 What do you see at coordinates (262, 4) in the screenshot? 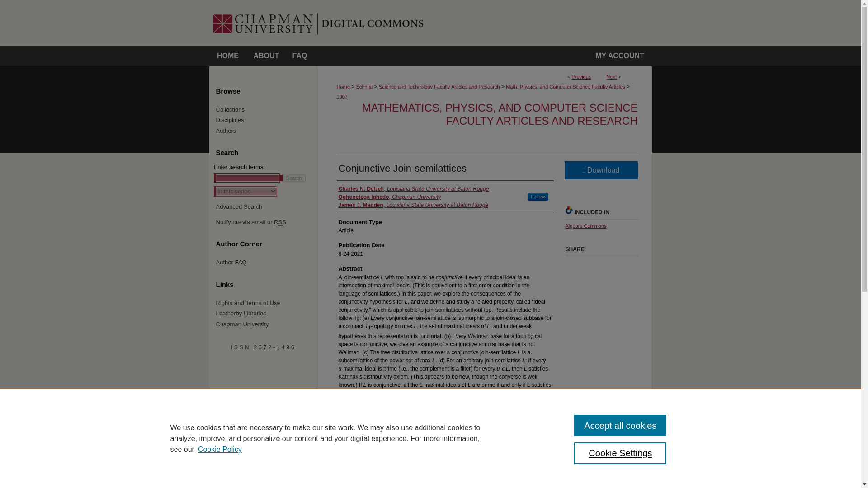
I see `Chapman University` at bounding box center [262, 4].